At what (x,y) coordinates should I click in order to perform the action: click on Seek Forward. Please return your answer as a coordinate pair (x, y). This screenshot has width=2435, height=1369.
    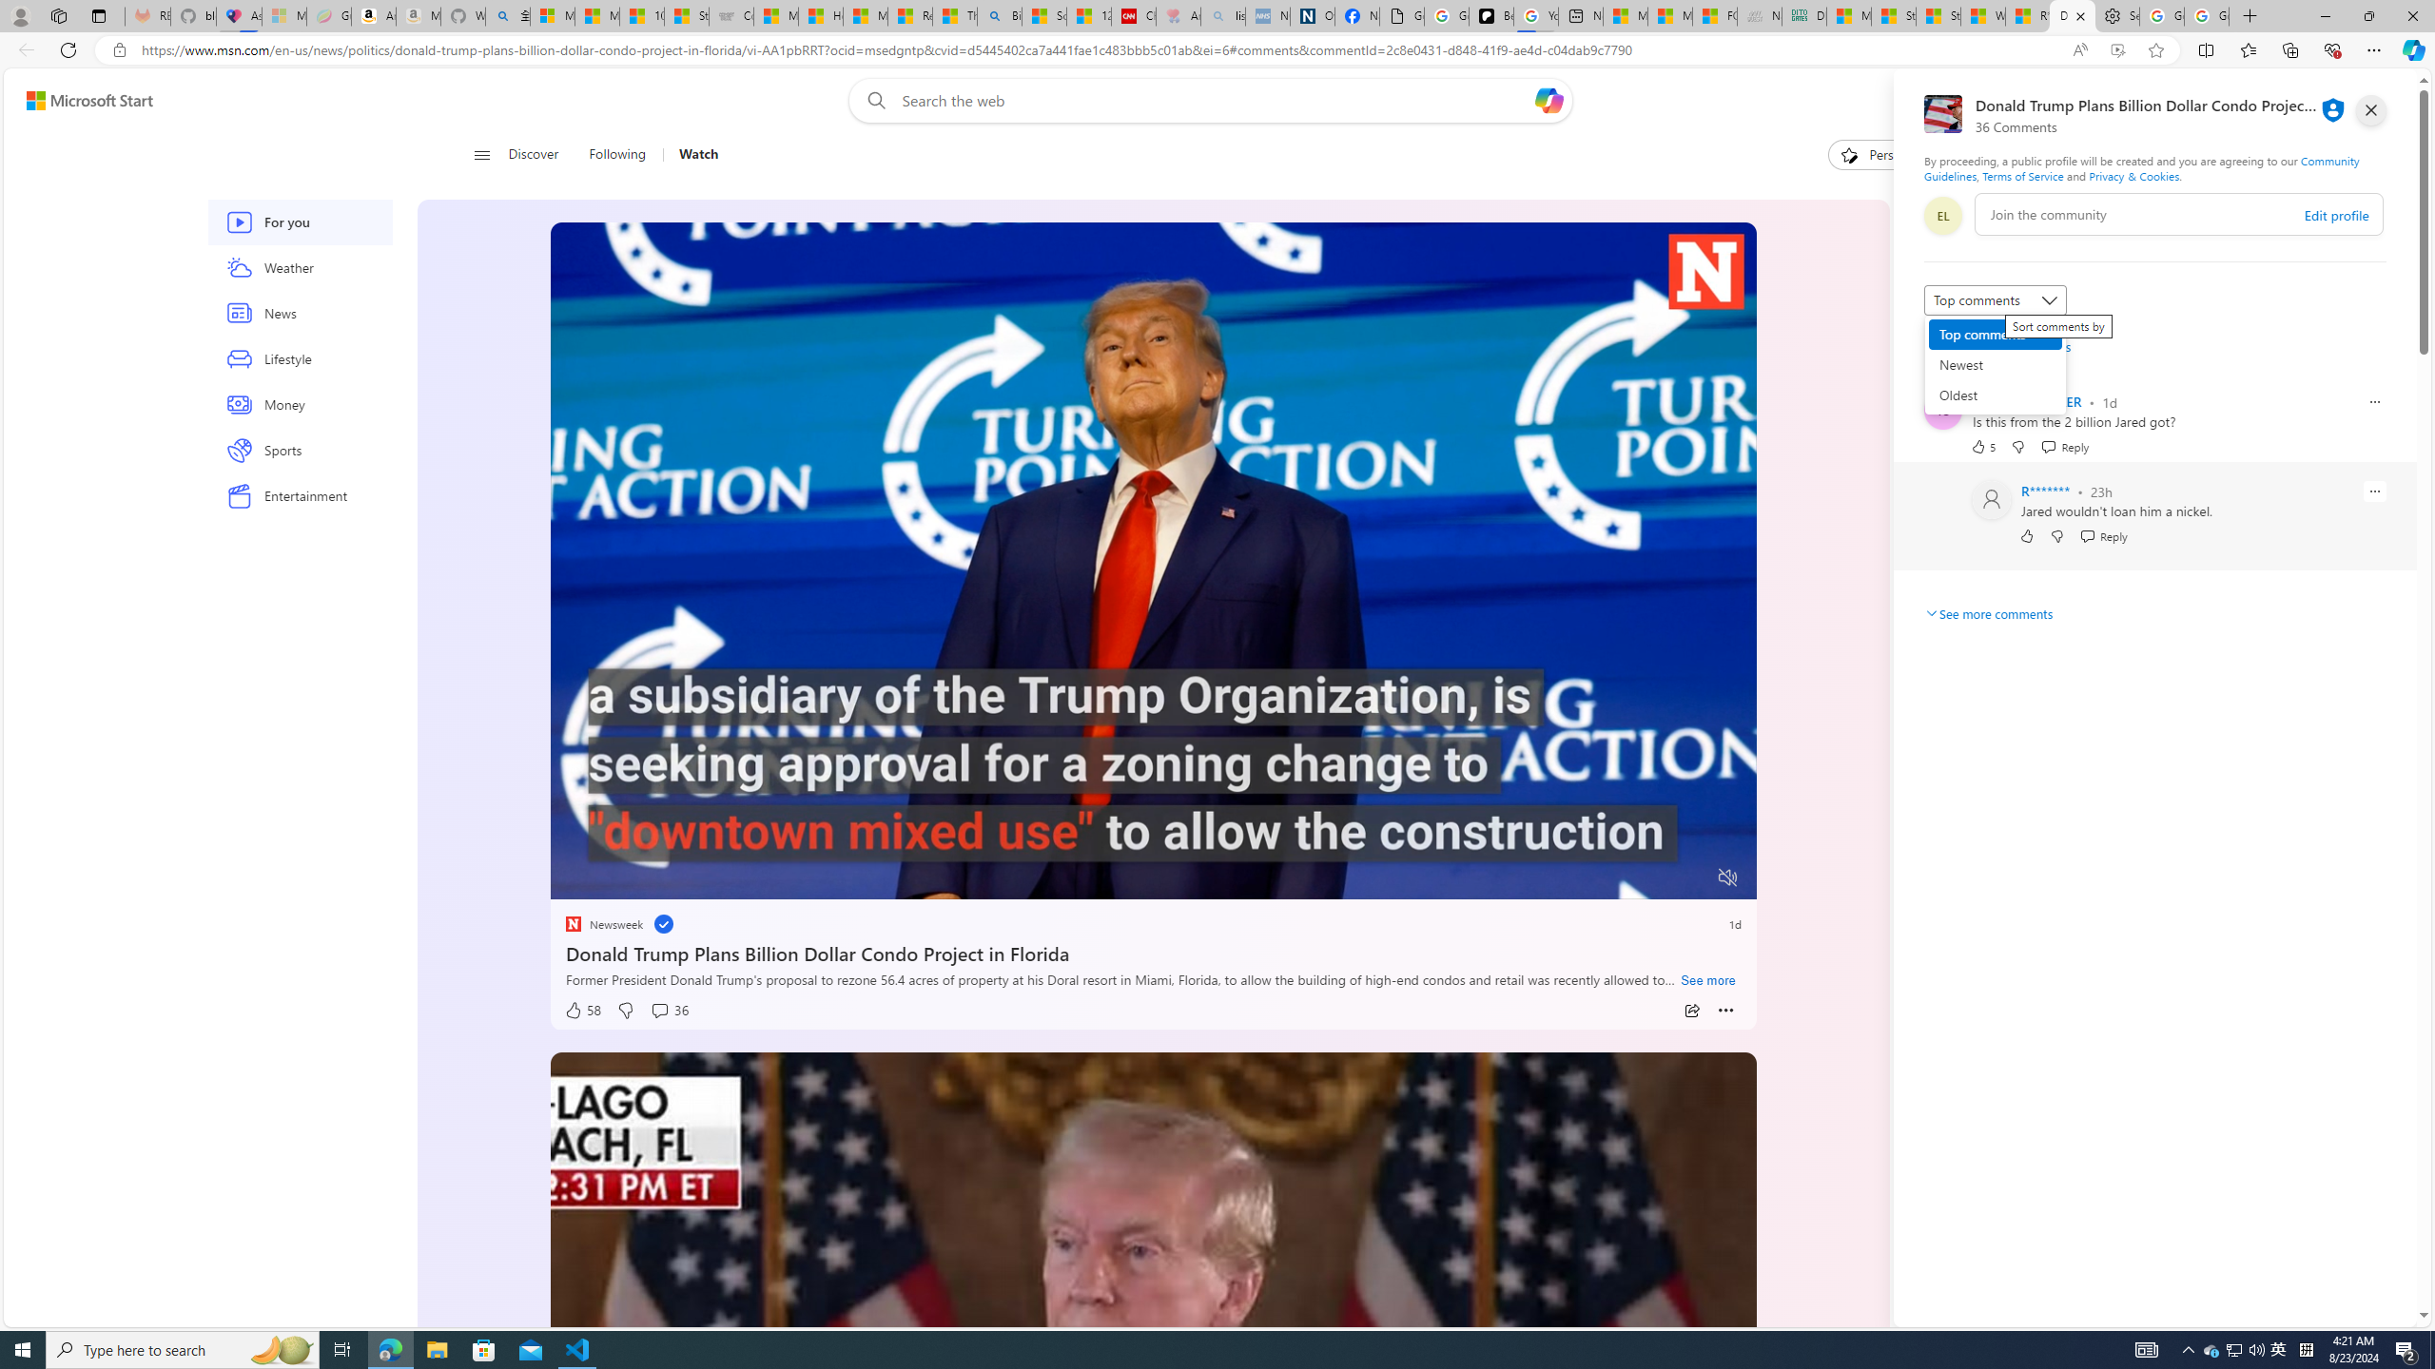
    Looking at the image, I should click on (654, 878).